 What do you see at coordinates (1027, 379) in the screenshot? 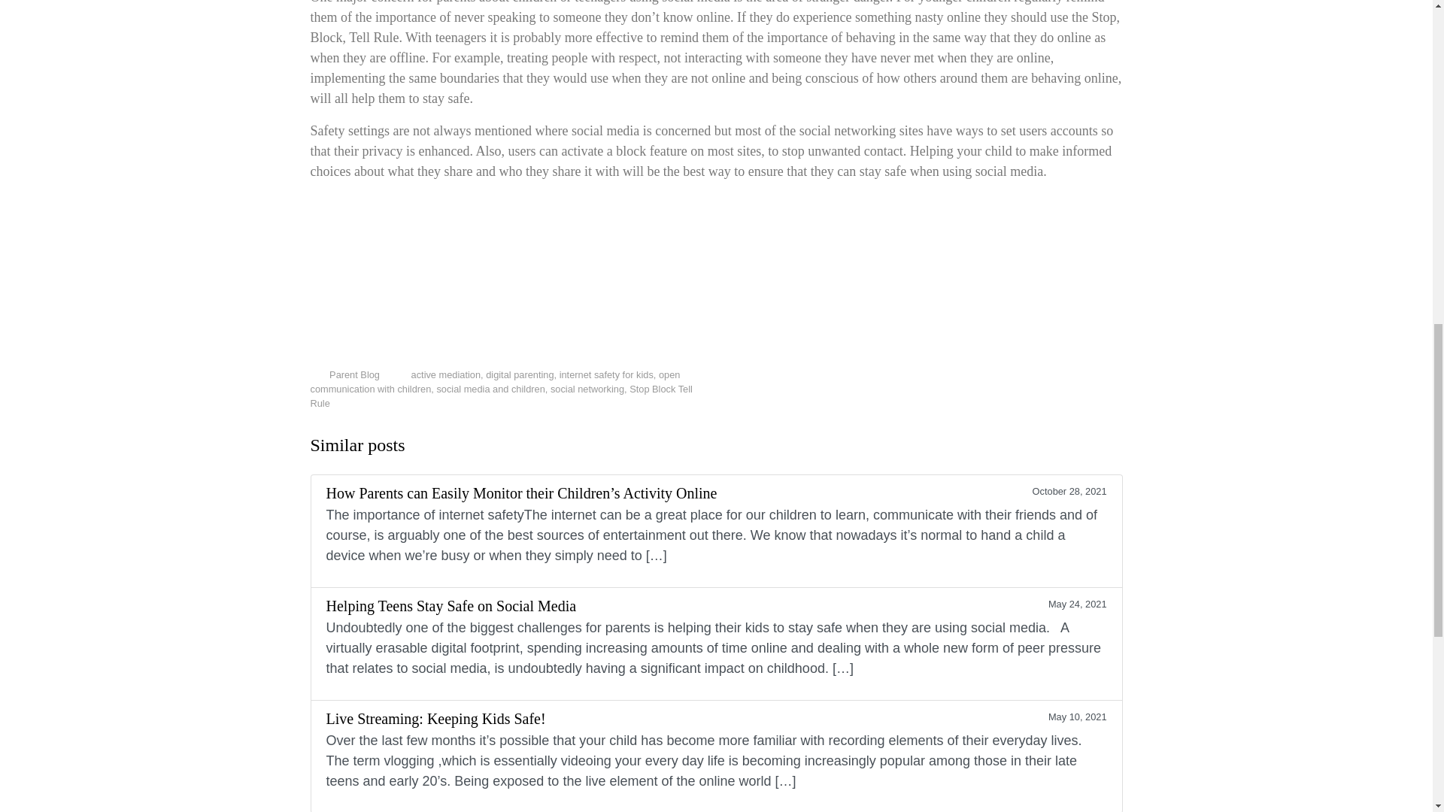
I see `Share on Twitter` at bounding box center [1027, 379].